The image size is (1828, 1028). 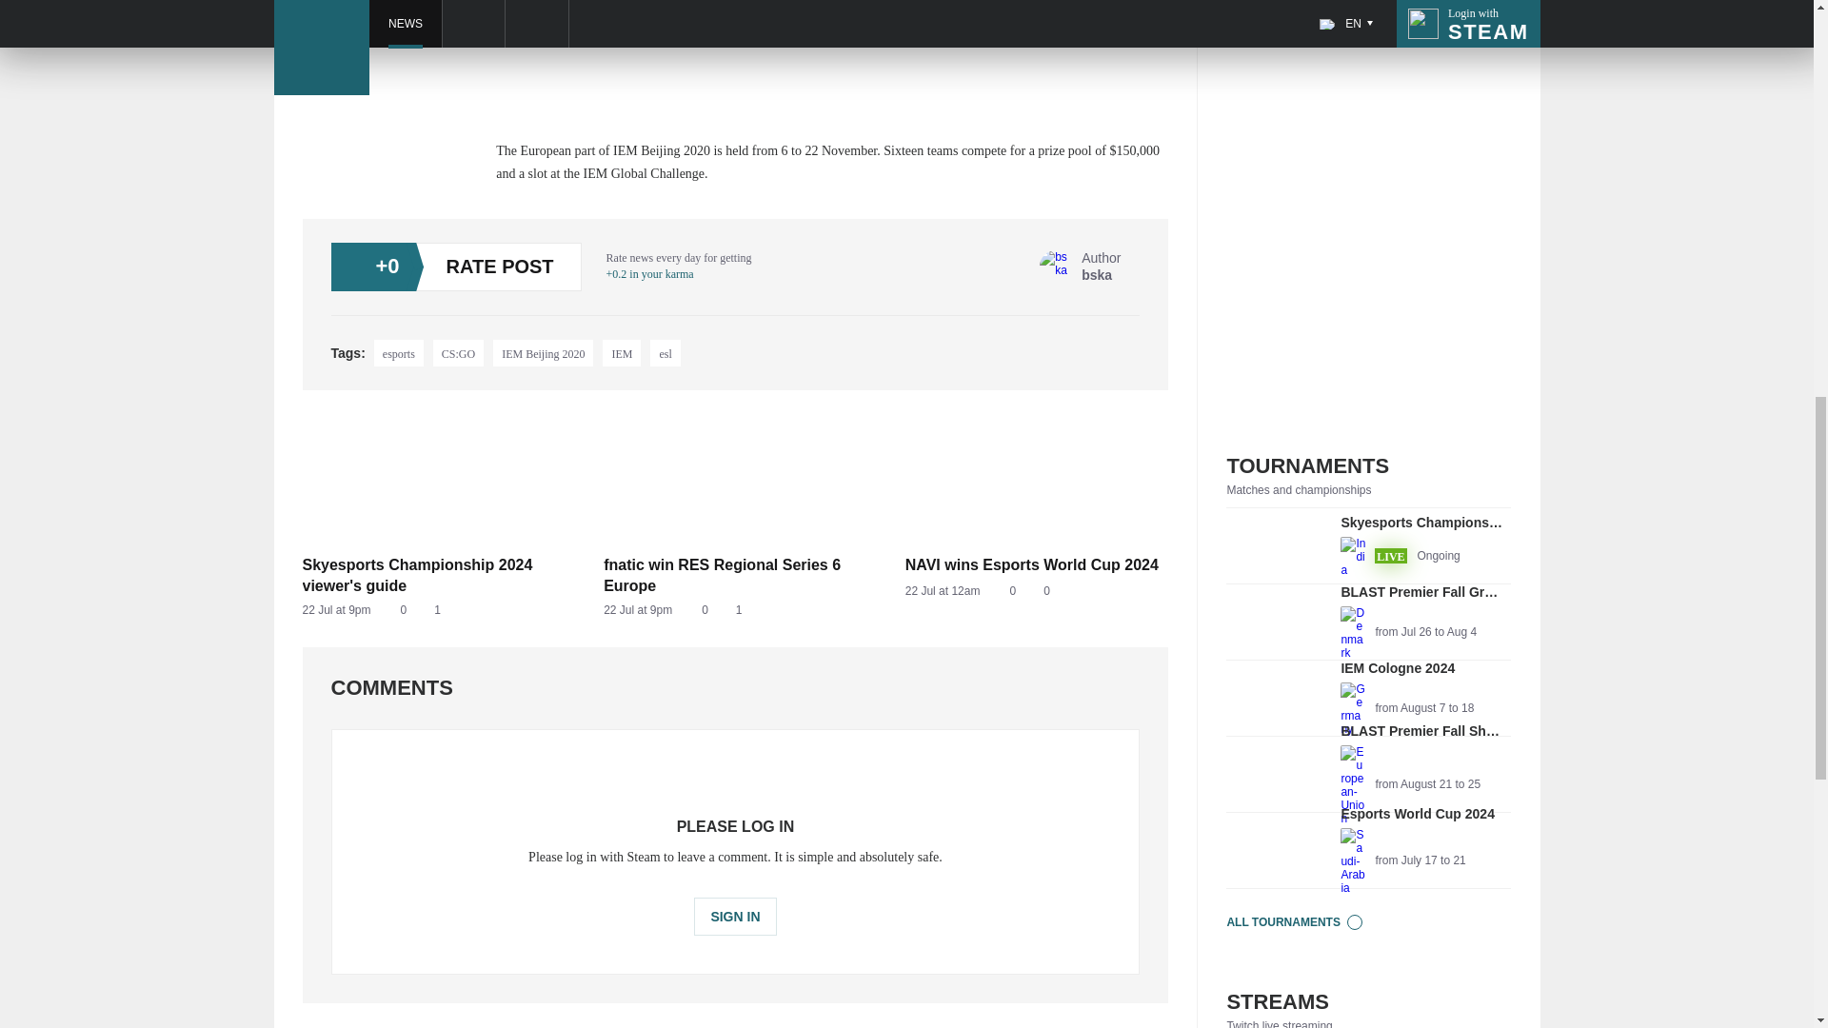 I want to click on fnatic win RES Regional Series 6 Europe, so click(x=459, y=352).